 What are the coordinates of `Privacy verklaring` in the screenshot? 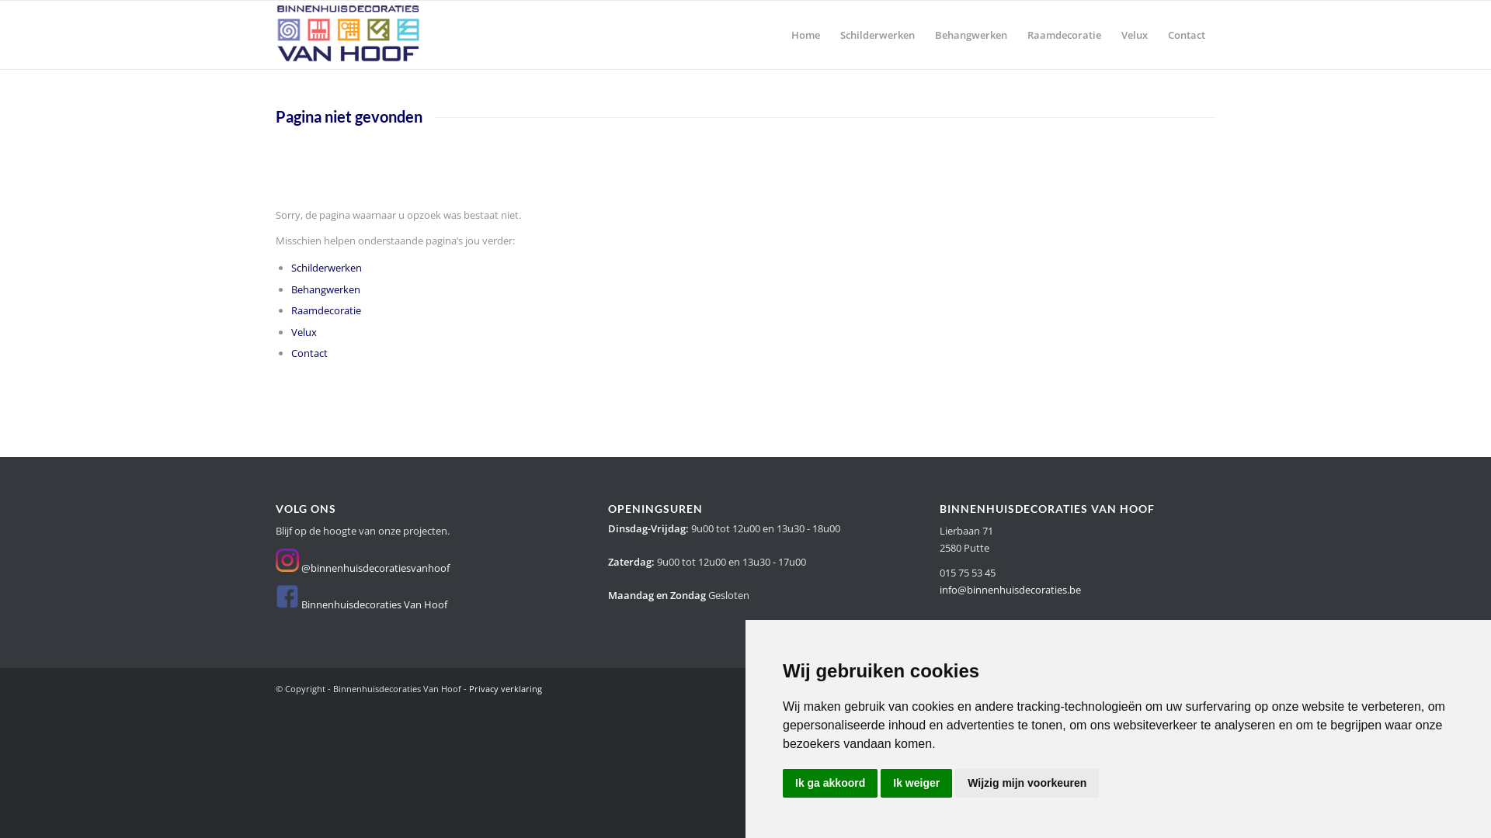 It's located at (506, 689).